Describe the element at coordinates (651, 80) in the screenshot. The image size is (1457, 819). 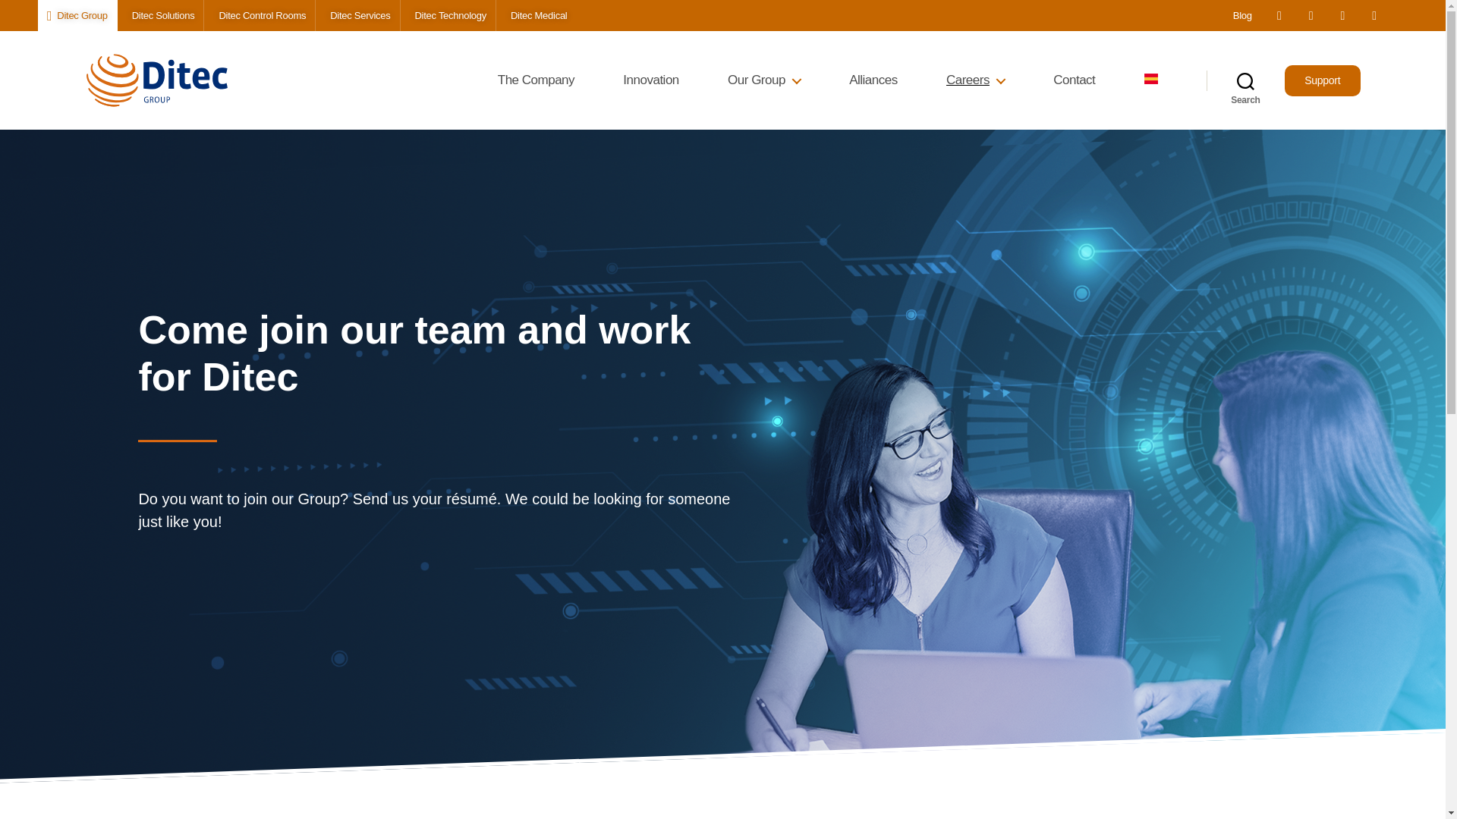
I see `Innovation` at that location.